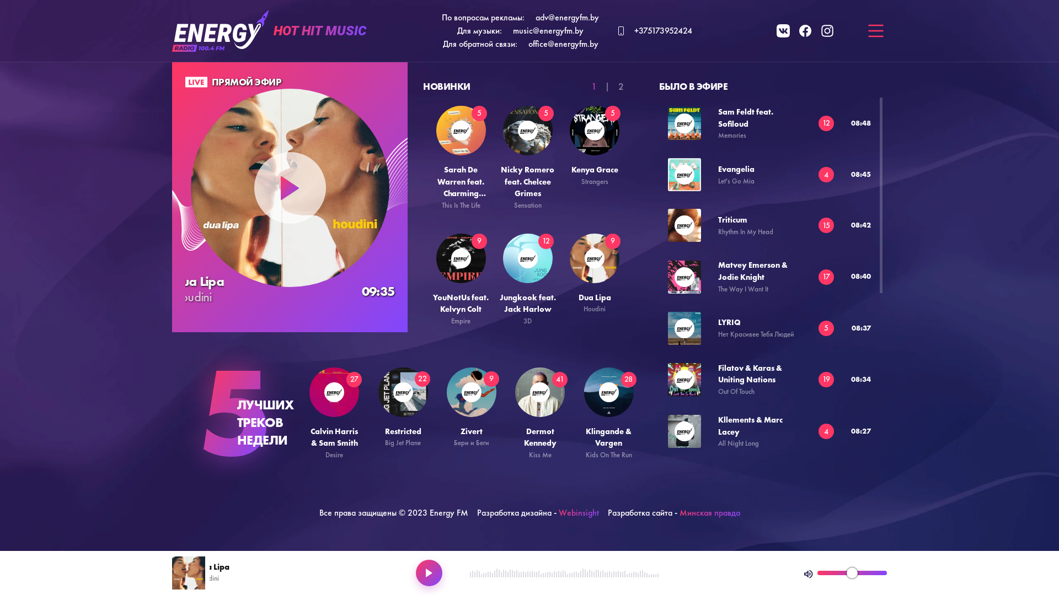 The width and height of the screenshot is (1059, 595). I want to click on 4, so click(826, 175).